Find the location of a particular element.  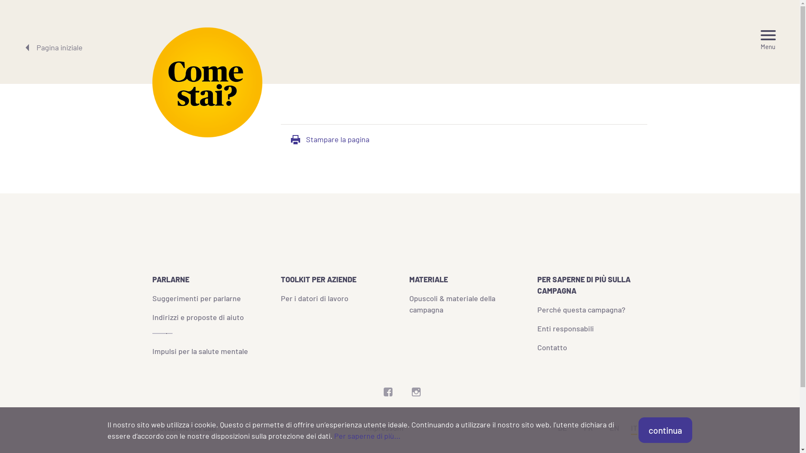

Protezione dei dati is located at coordinates (184, 428).